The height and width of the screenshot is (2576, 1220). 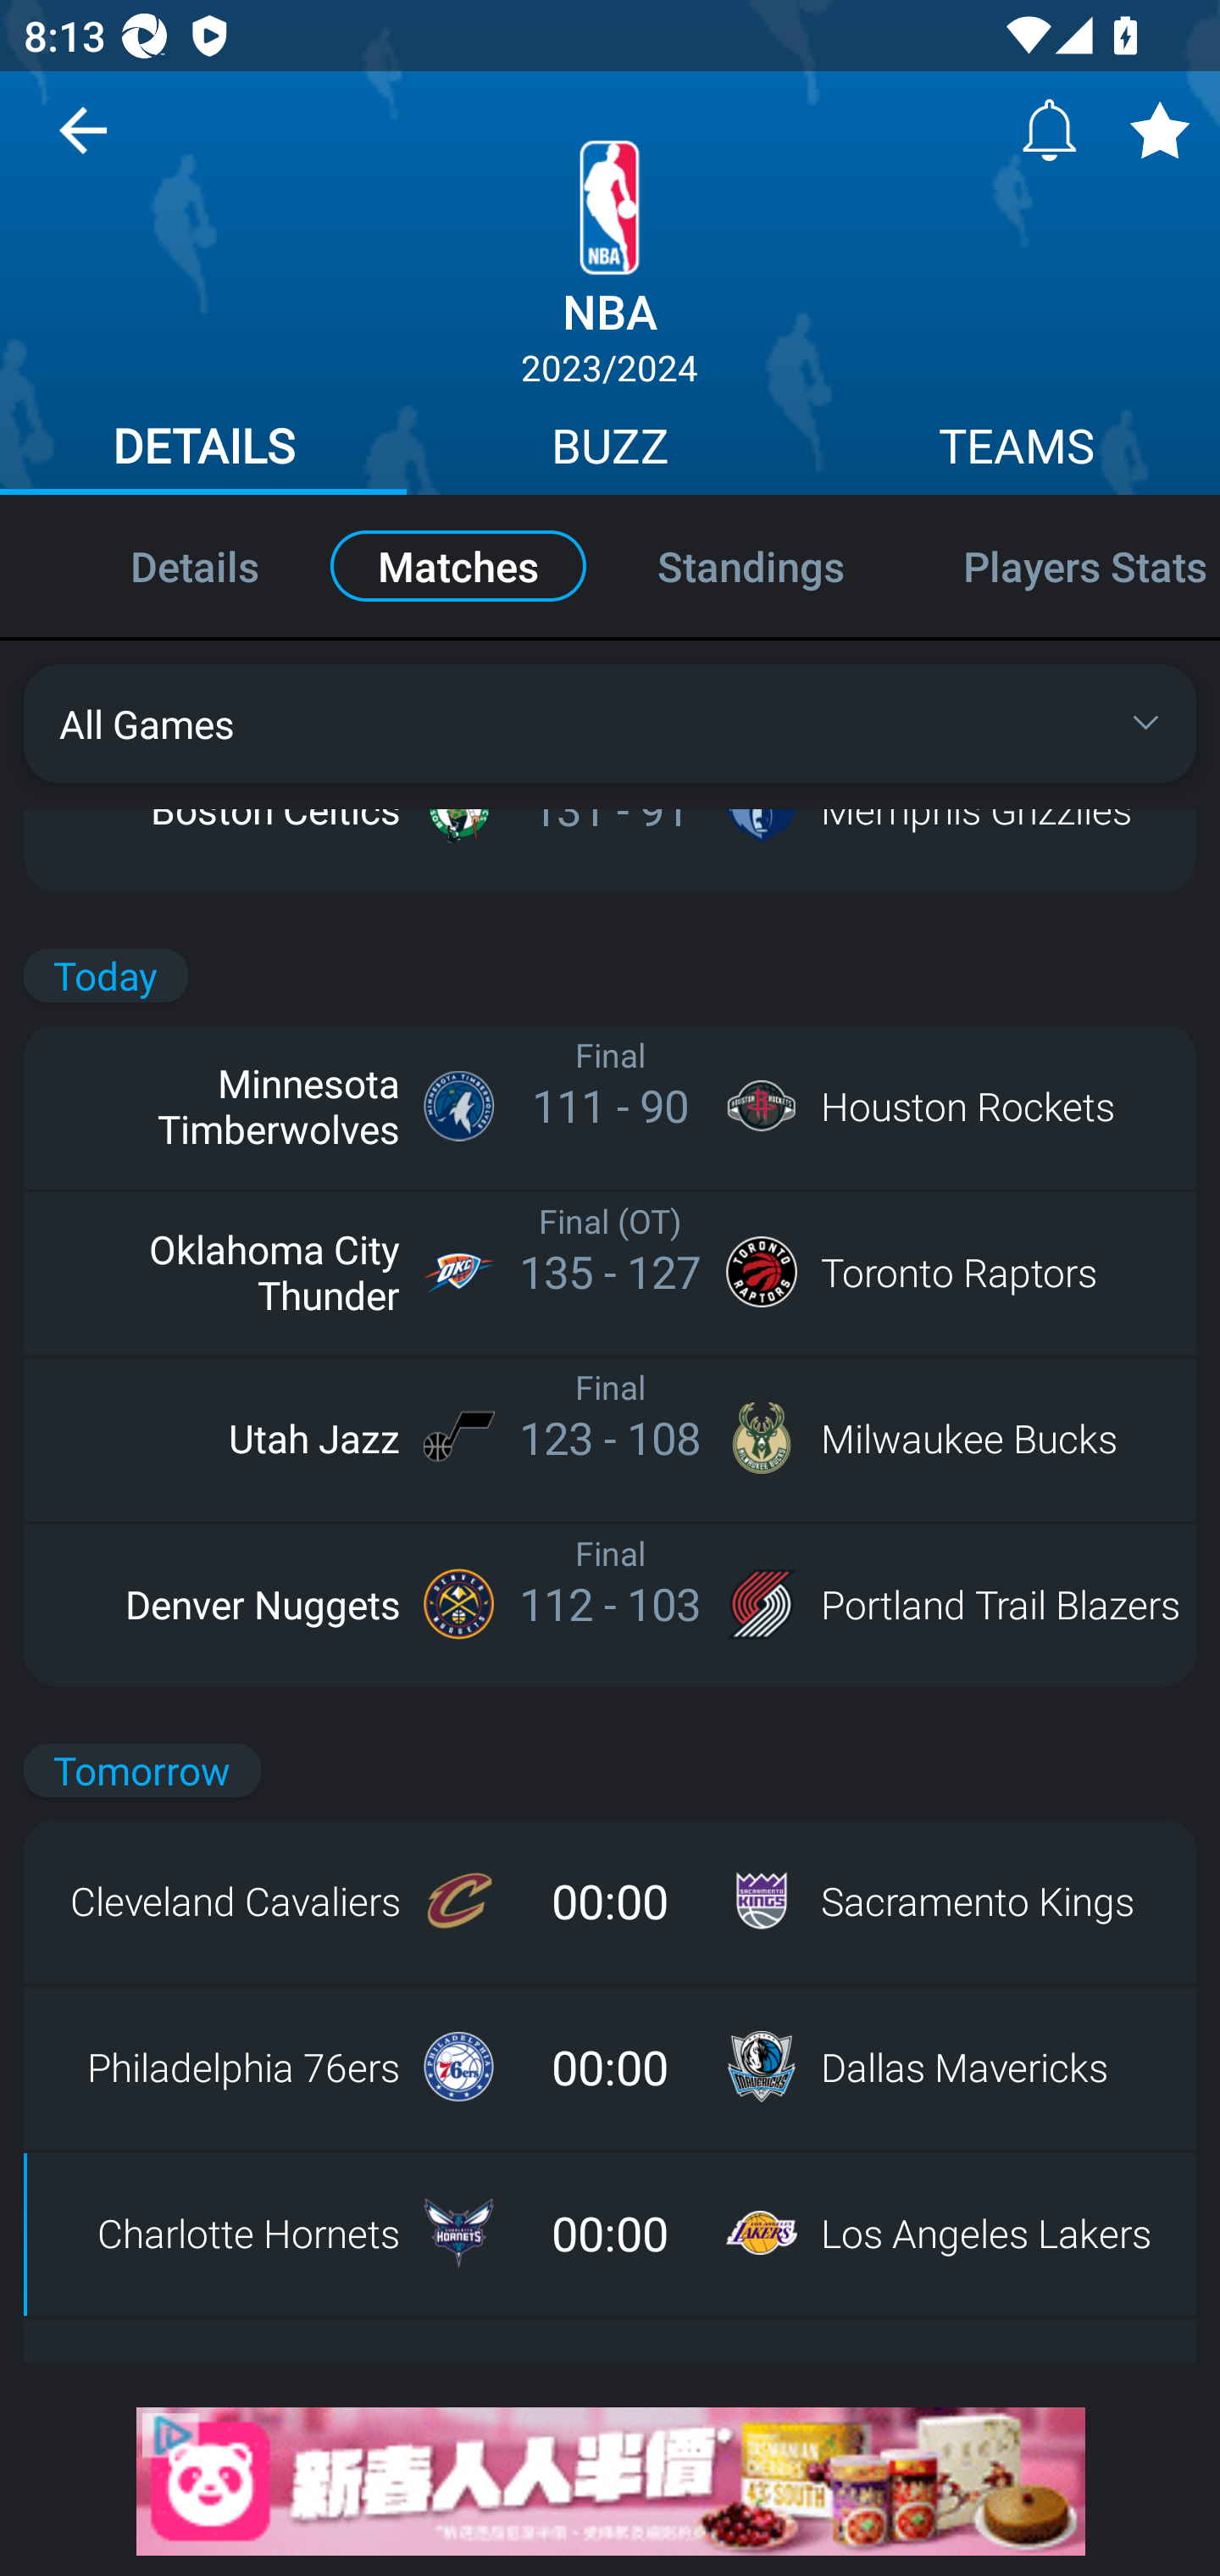 What do you see at coordinates (610, 451) in the screenshot?
I see `BUZZ` at bounding box center [610, 451].